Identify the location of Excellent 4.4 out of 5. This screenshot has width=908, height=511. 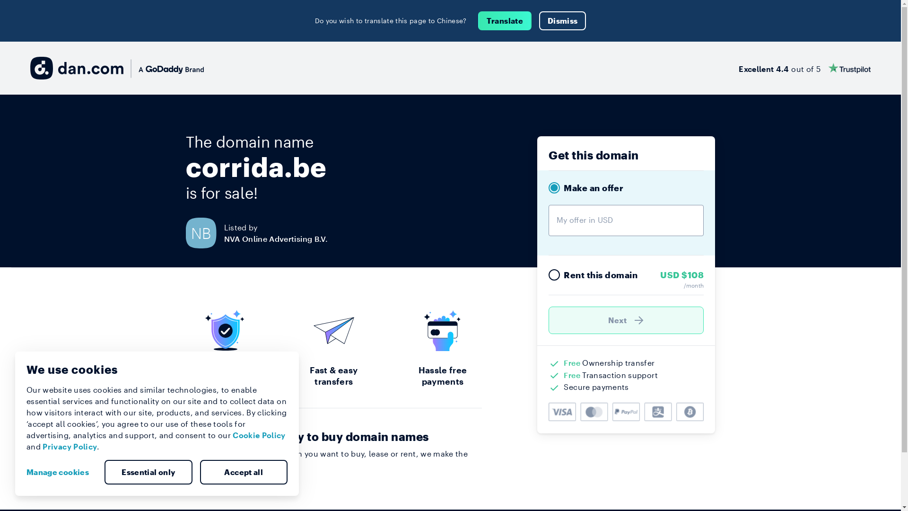
(805, 68).